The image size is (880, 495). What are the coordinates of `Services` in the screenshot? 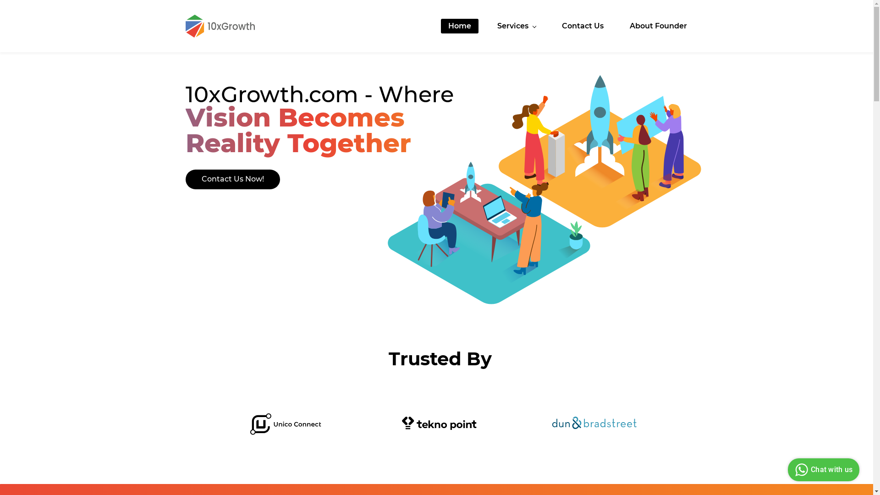 It's located at (517, 26).